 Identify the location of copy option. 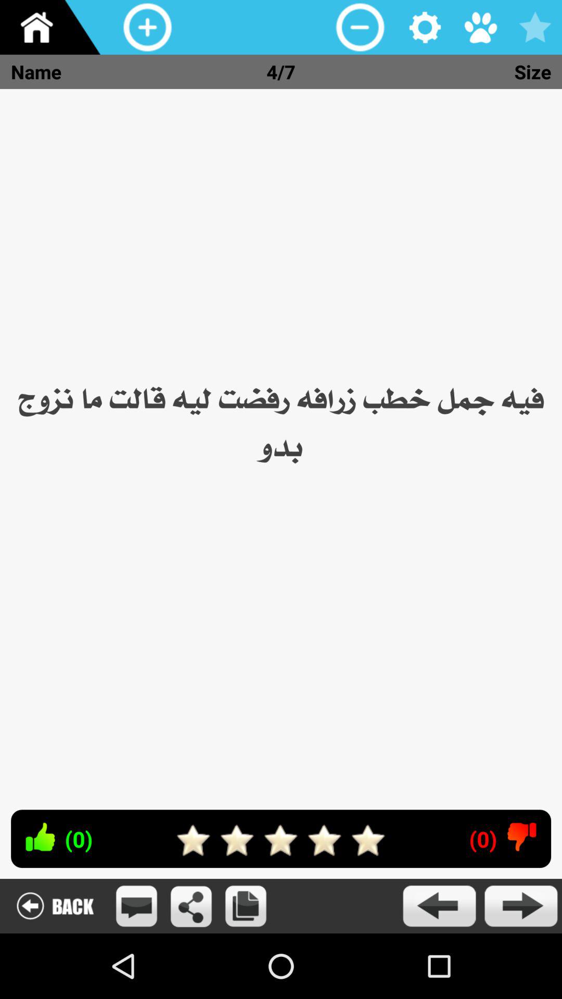
(246, 906).